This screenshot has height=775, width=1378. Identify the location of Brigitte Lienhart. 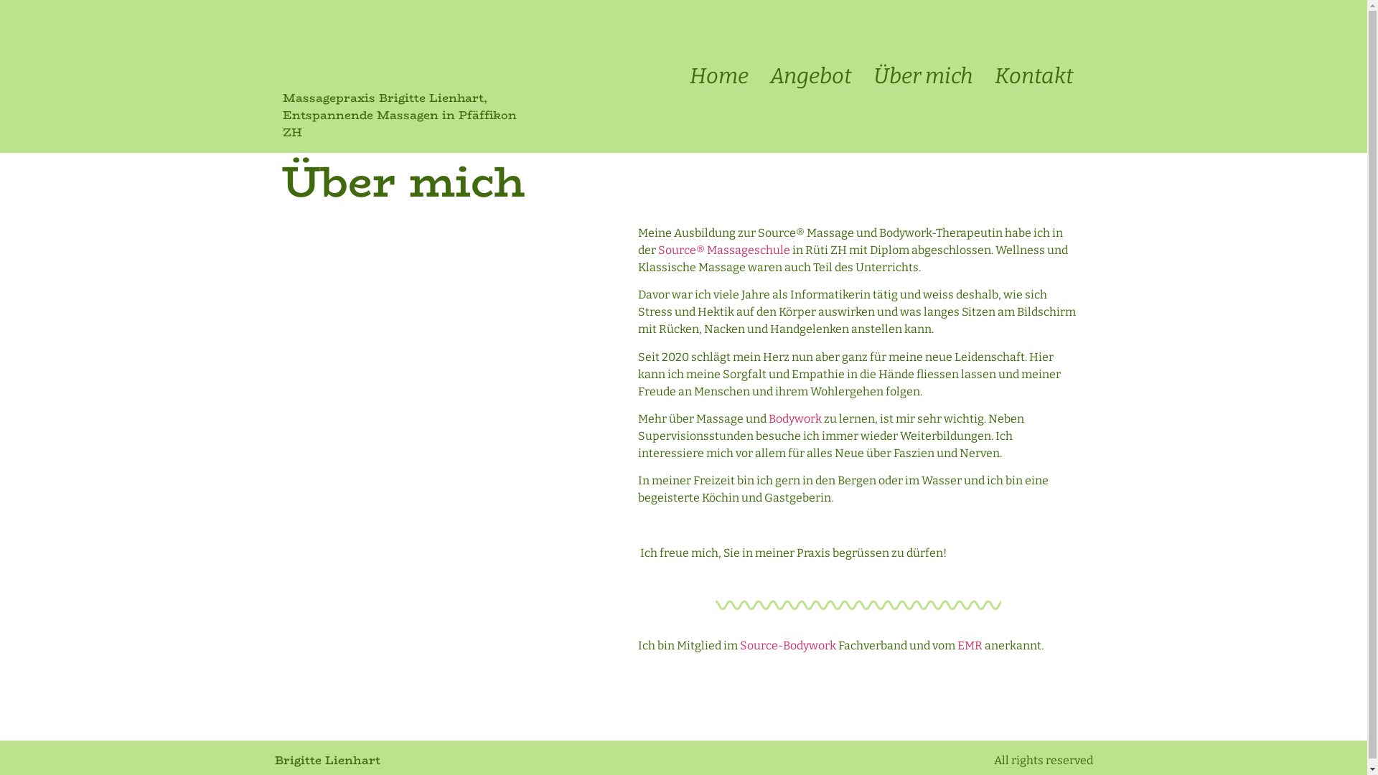
(327, 761).